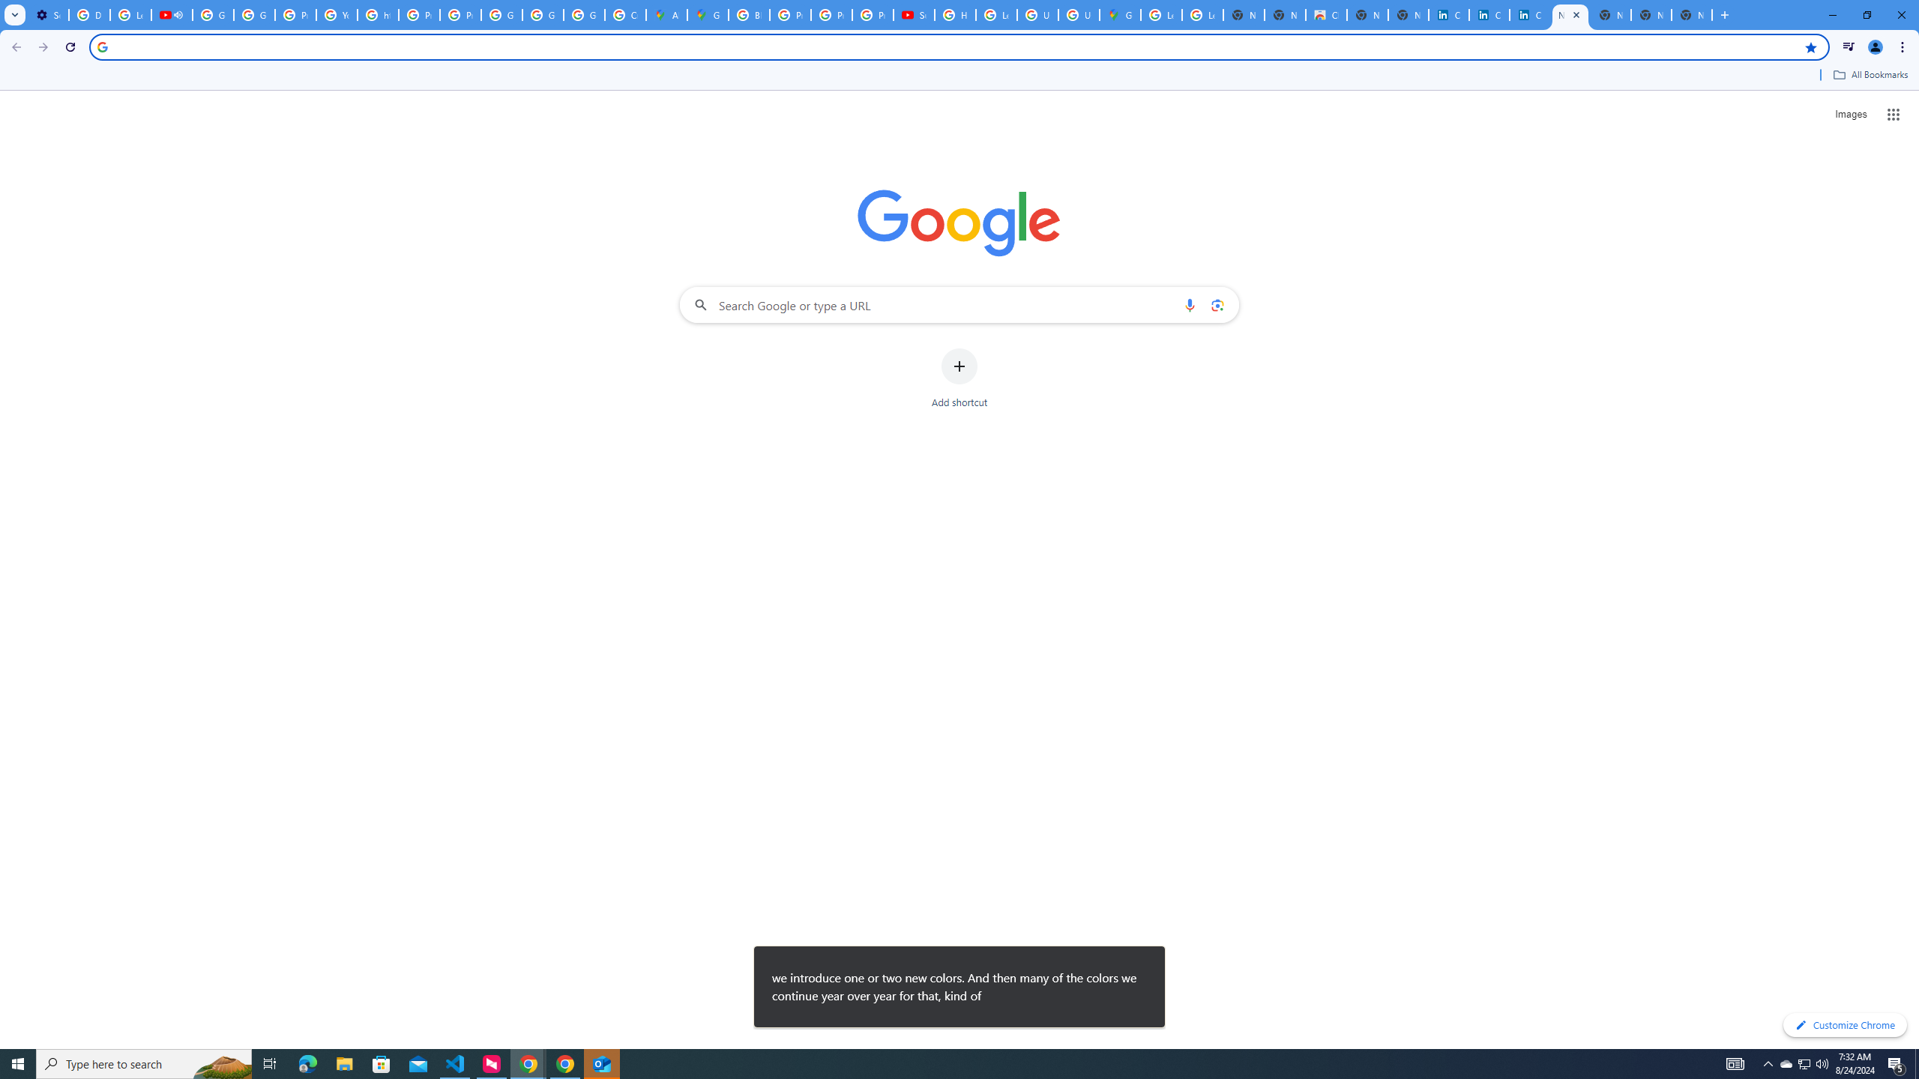  What do you see at coordinates (130, 15) in the screenshot?
I see `Learn how to find your photos - Google Photos Help` at bounding box center [130, 15].